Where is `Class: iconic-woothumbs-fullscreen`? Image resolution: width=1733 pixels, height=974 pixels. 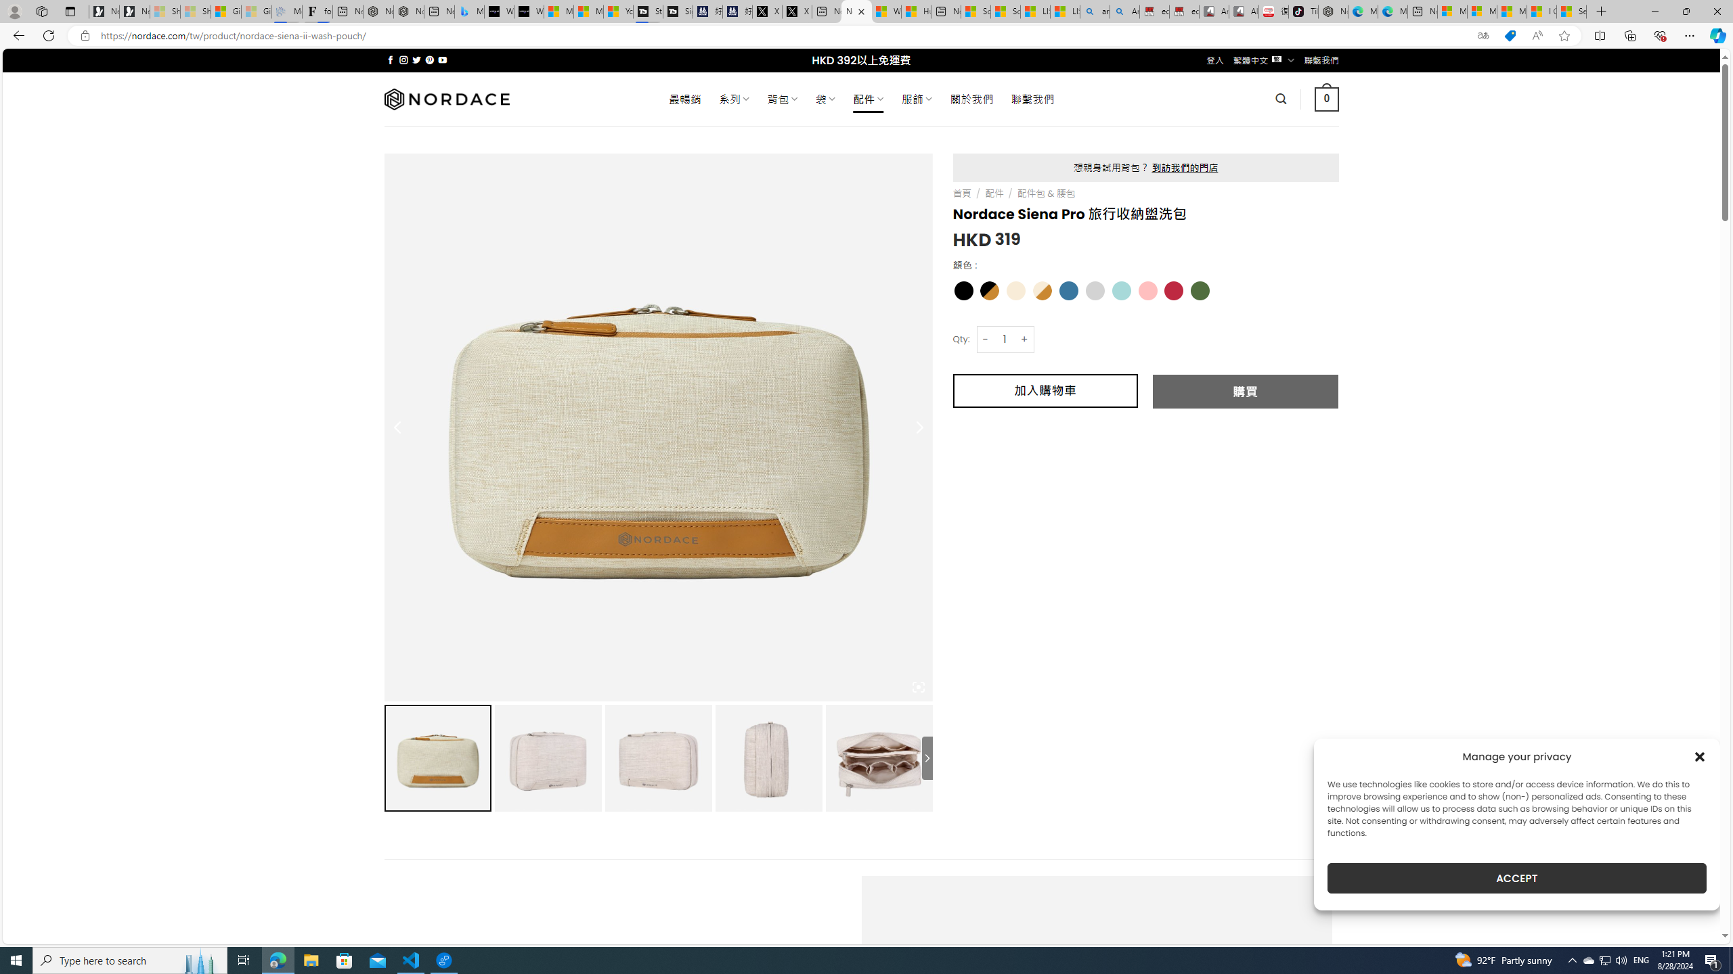 Class: iconic-woothumbs-fullscreen is located at coordinates (918, 687).